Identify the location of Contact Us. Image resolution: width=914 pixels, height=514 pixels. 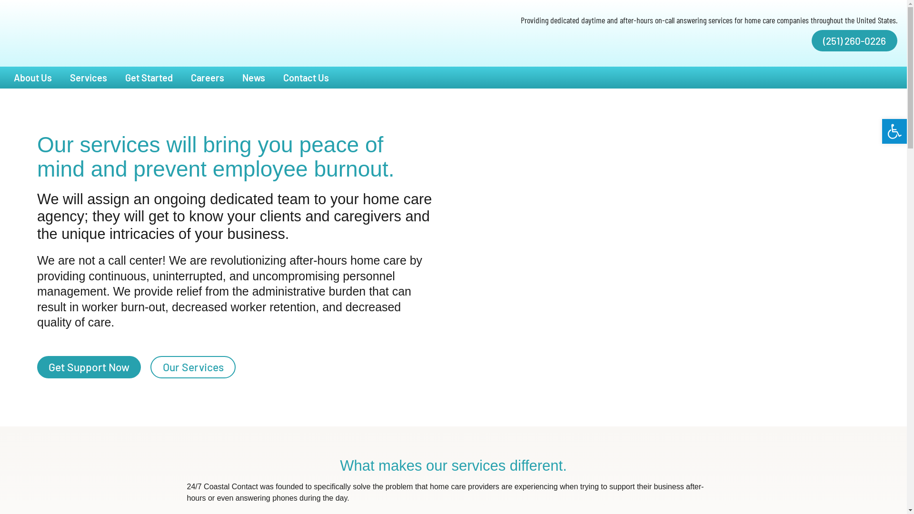
(306, 78).